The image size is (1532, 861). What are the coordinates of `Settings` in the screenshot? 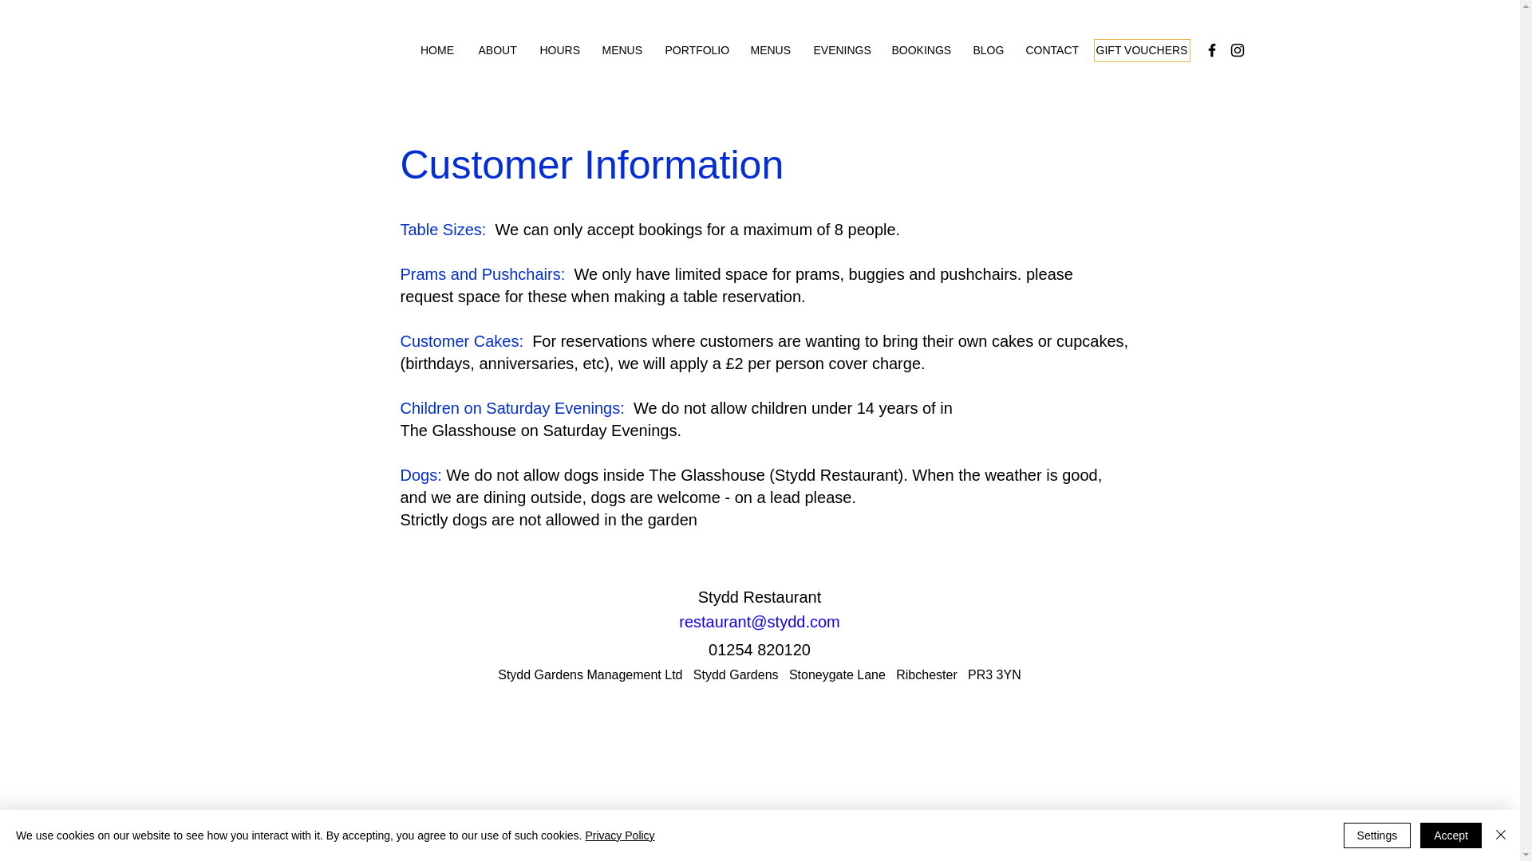 It's located at (1377, 835).